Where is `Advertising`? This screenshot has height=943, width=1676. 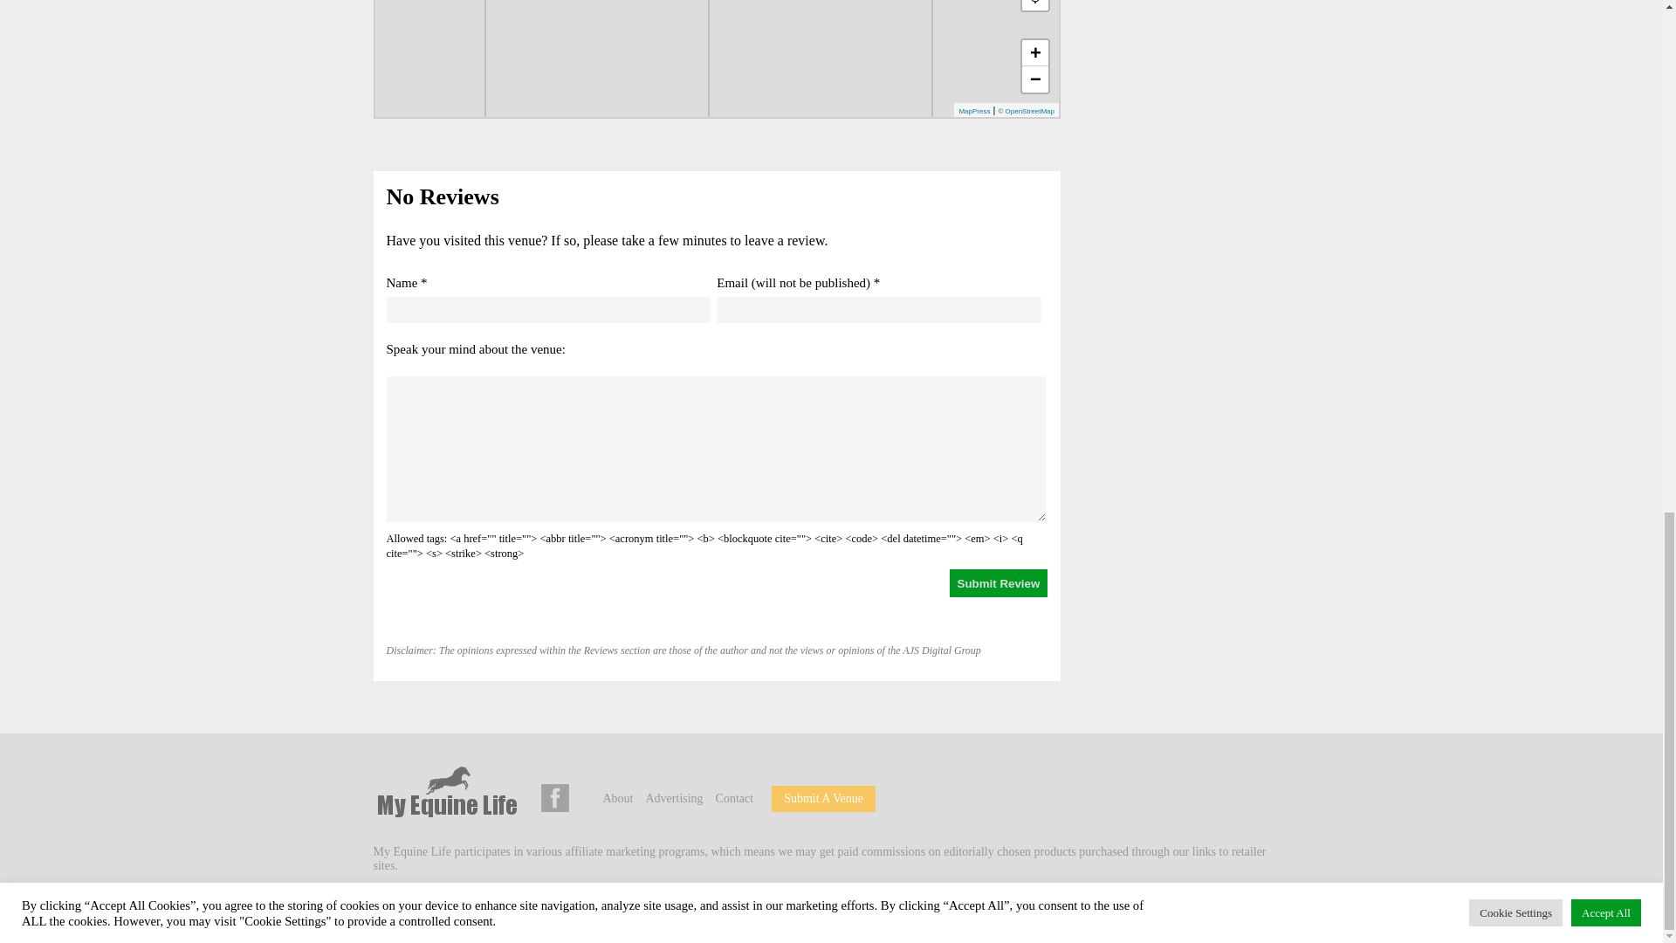 Advertising is located at coordinates (674, 798).